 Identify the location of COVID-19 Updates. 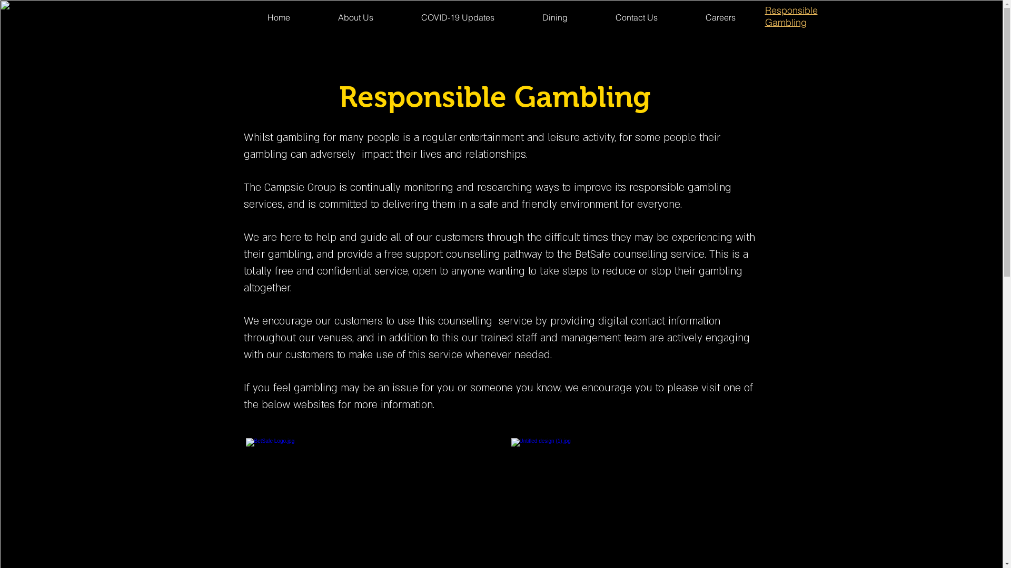
(457, 17).